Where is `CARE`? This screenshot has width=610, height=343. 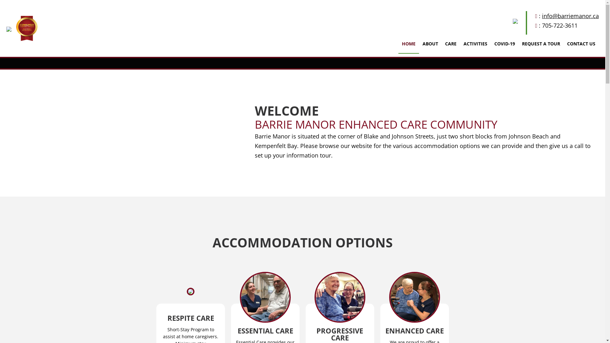
CARE is located at coordinates (451, 44).